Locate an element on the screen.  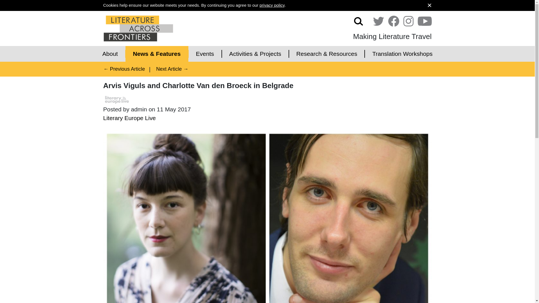
Close is located at coordinates (430, 5).